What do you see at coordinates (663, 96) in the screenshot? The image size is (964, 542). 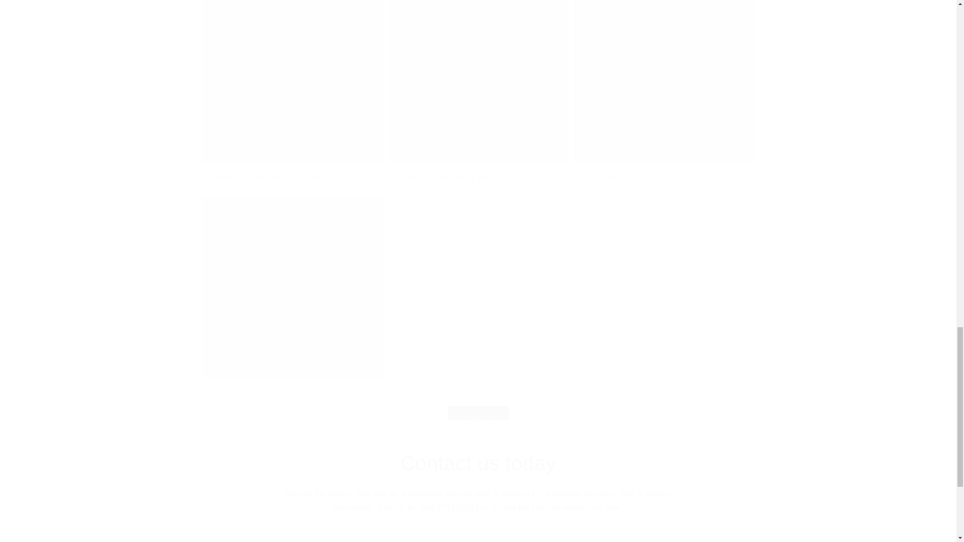 I see `Your collection's name` at bounding box center [663, 96].